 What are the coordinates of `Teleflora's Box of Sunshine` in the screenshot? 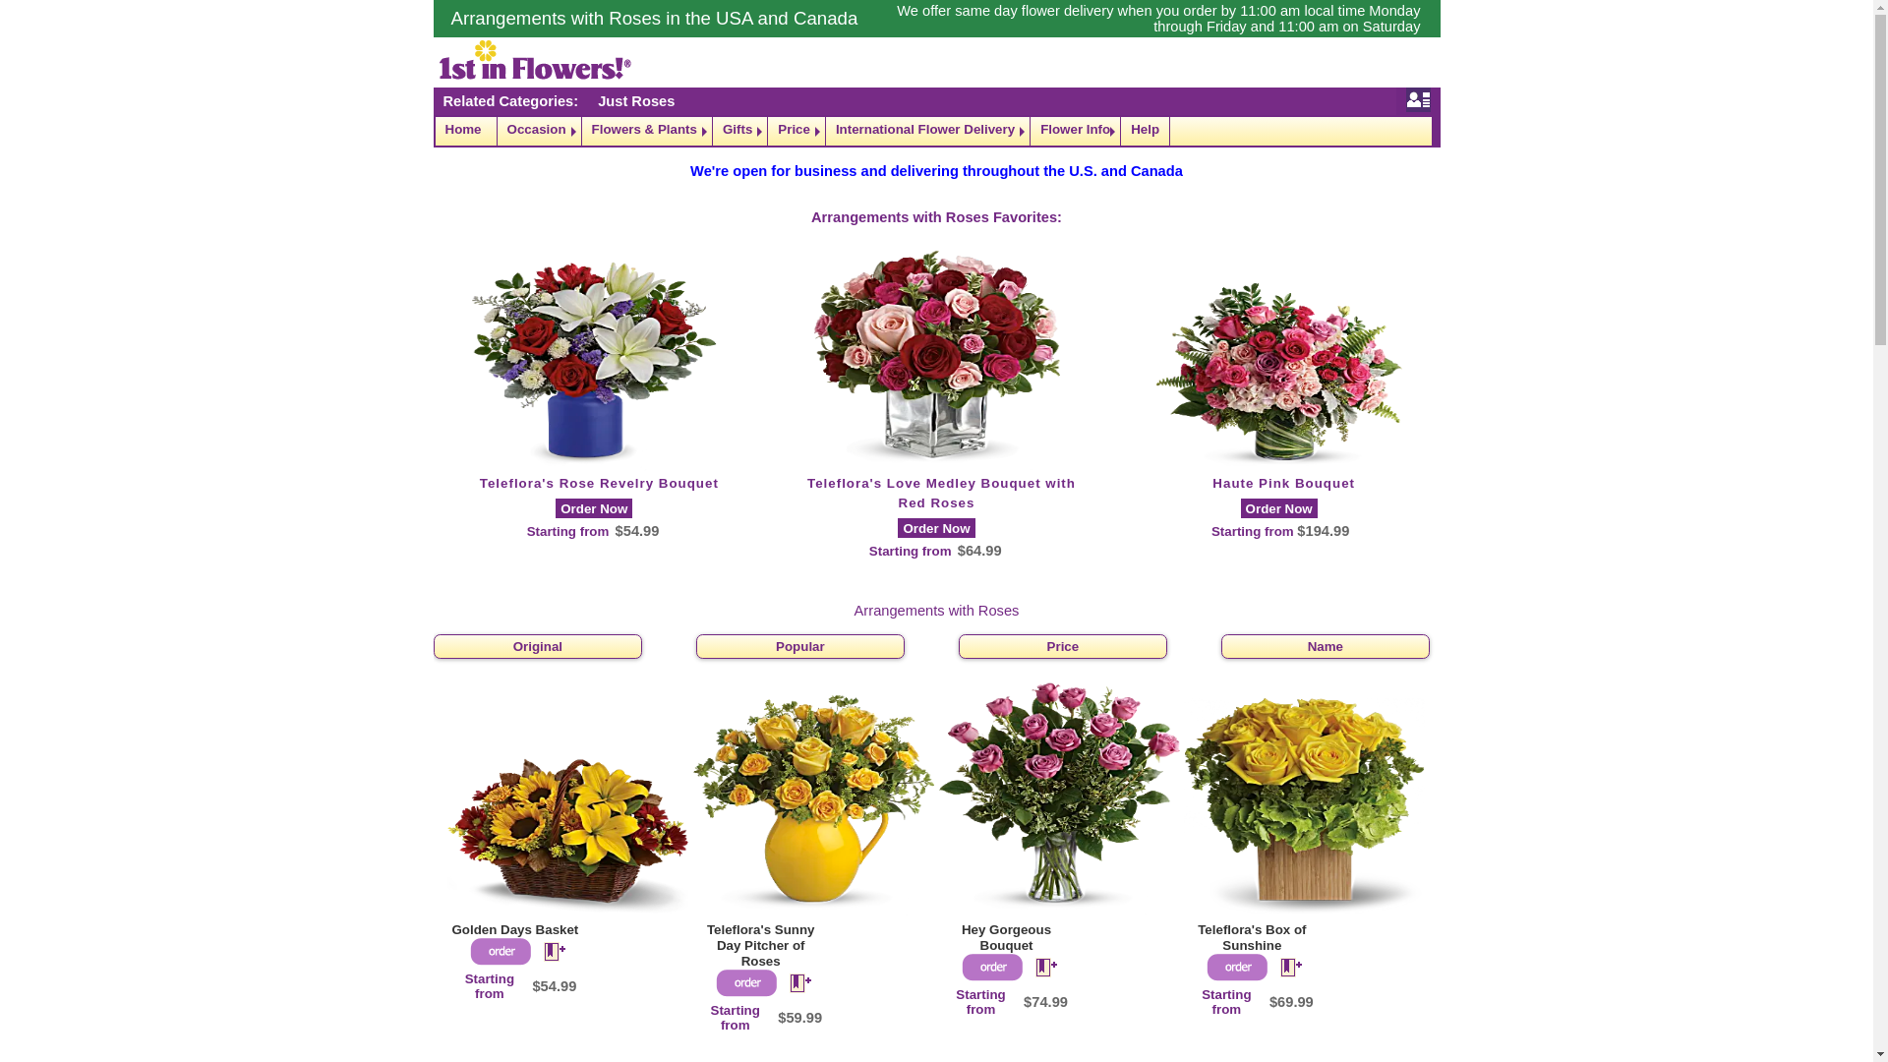 It's located at (1252, 938).